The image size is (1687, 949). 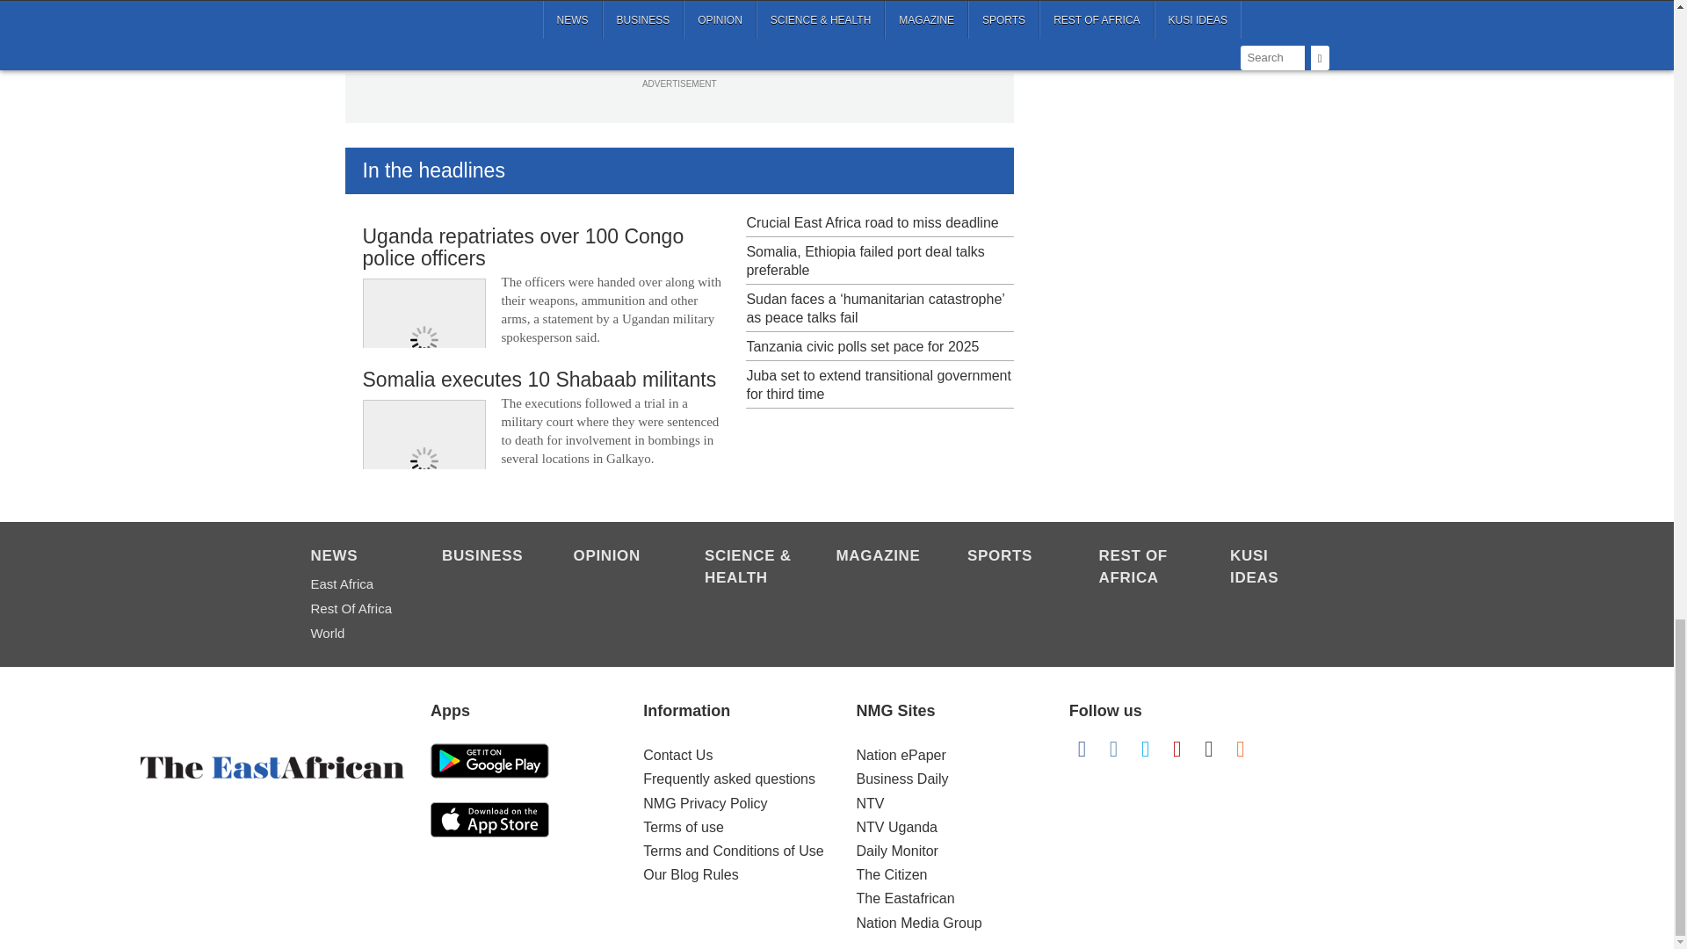 What do you see at coordinates (677, 756) in the screenshot?
I see `Contact Us` at bounding box center [677, 756].